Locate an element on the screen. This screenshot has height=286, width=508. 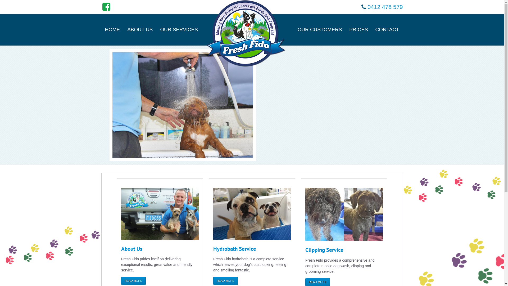
OUR SERVICES is located at coordinates (179, 30).